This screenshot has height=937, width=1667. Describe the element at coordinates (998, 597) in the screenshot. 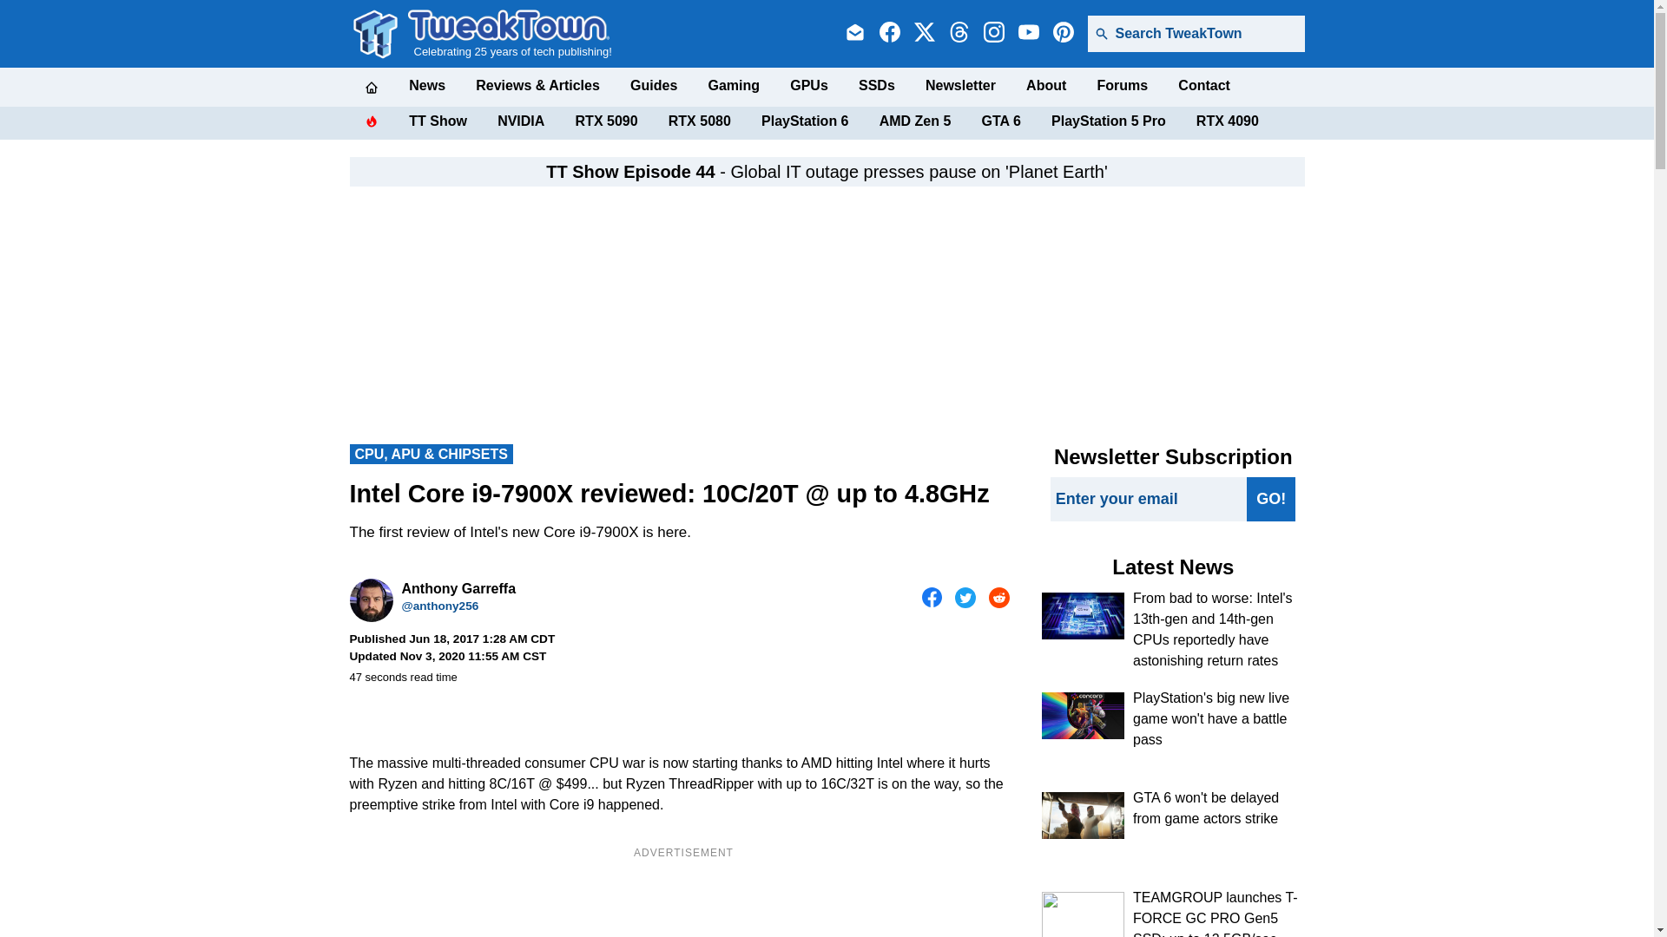

I see `Share on Reddit` at that location.